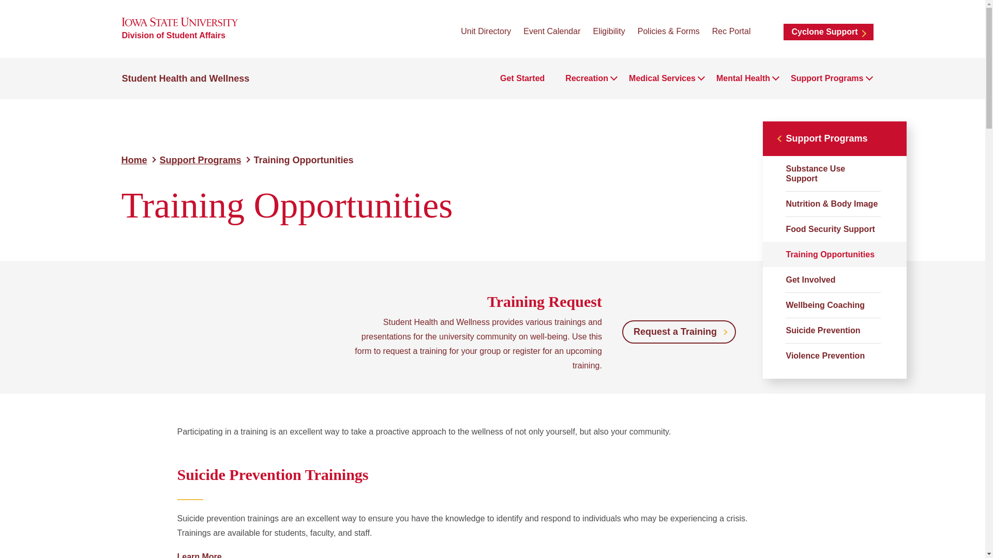 This screenshot has width=993, height=558. I want to click on Event Calendar, so click(551, 31).